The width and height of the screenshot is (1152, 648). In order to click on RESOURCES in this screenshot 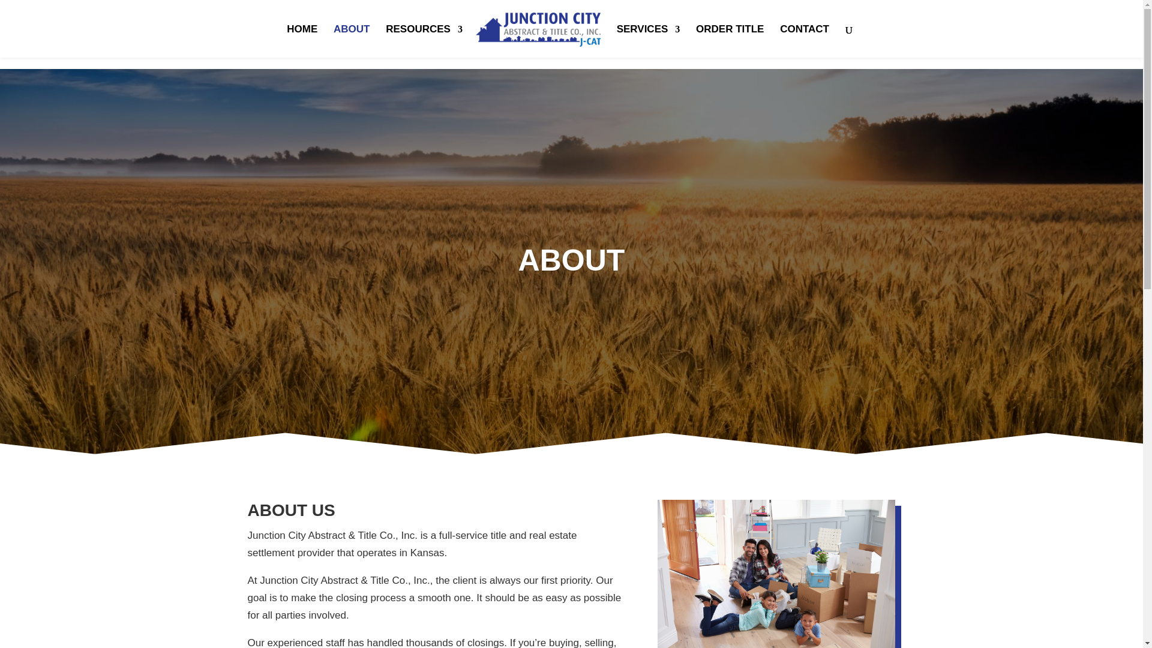, I will do `click(424, 14)`.